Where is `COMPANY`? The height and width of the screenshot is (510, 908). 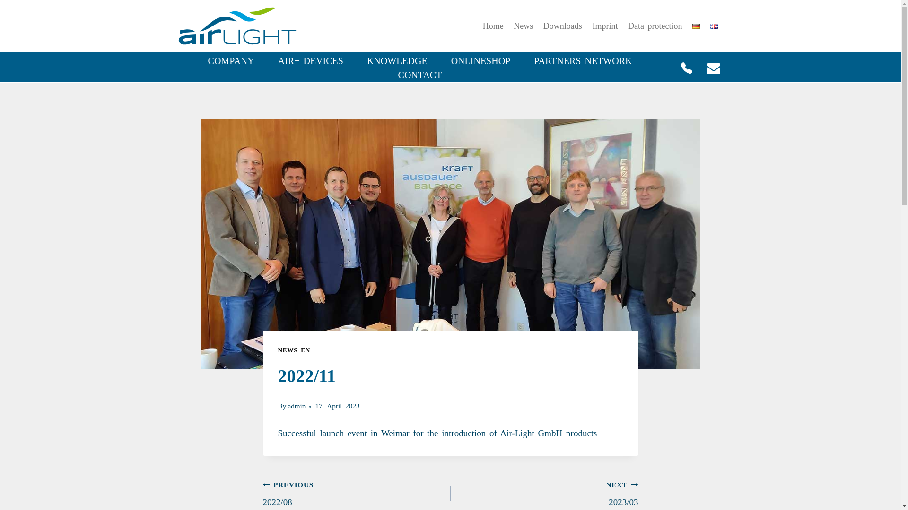 COMPANY is located at coordinates (231, 60).